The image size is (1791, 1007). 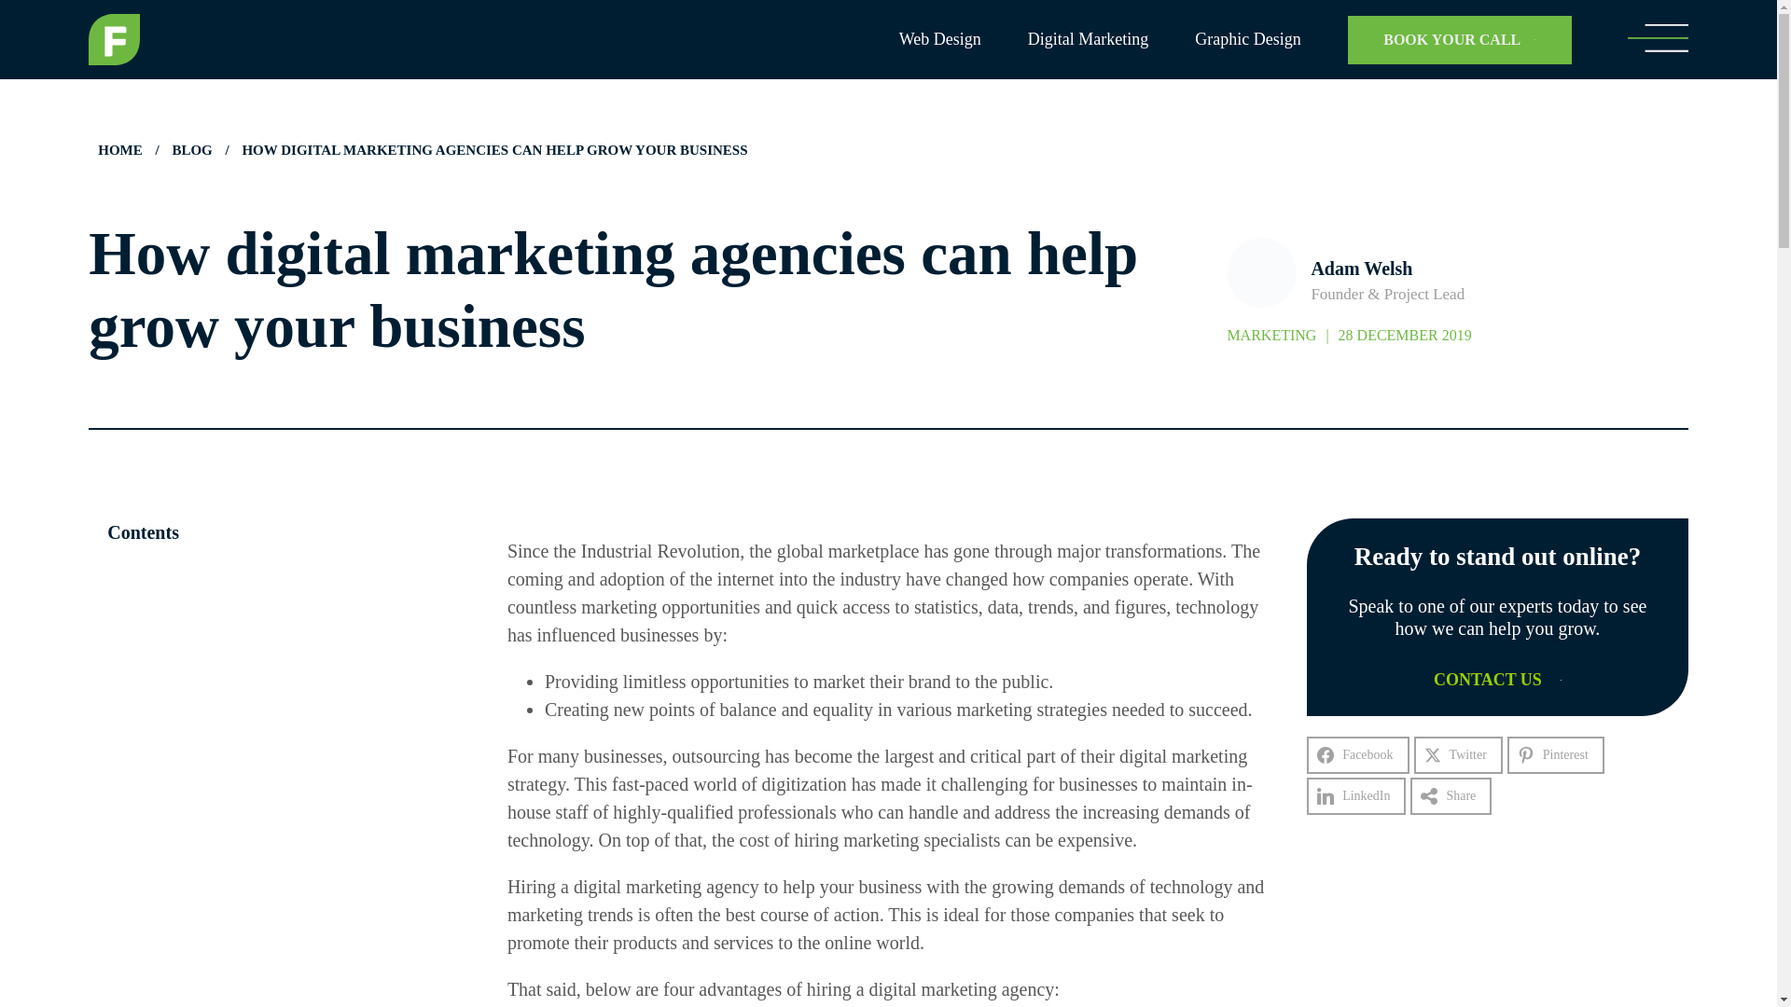 I want to click on Graphic Design, so click(x=1246, y=39).